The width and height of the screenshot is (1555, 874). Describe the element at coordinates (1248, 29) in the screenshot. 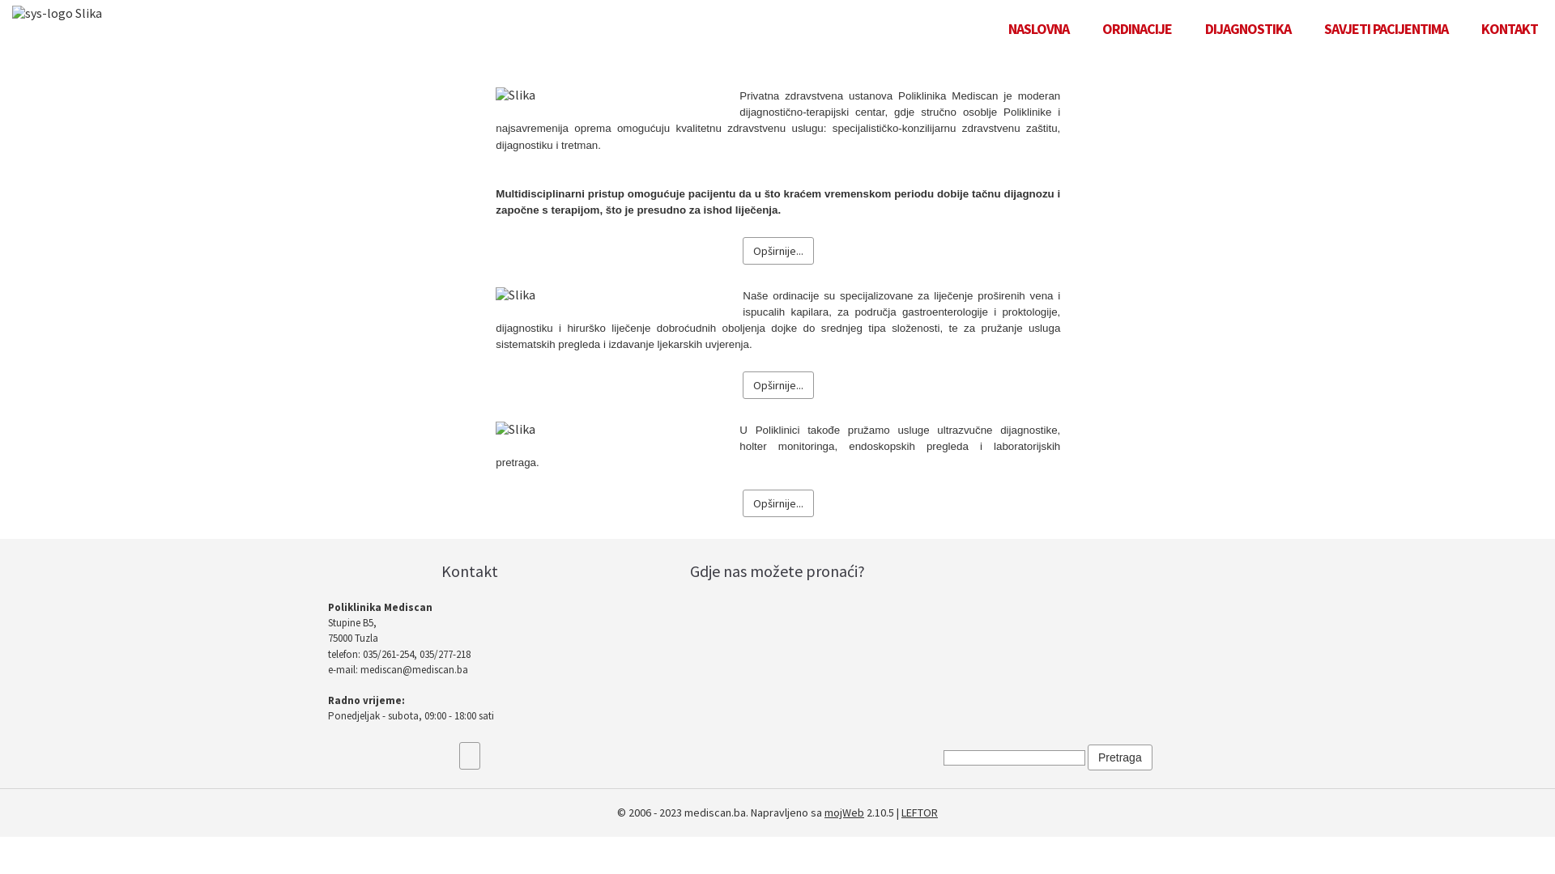

I see `DIJAGNOSTIKA` at that location.